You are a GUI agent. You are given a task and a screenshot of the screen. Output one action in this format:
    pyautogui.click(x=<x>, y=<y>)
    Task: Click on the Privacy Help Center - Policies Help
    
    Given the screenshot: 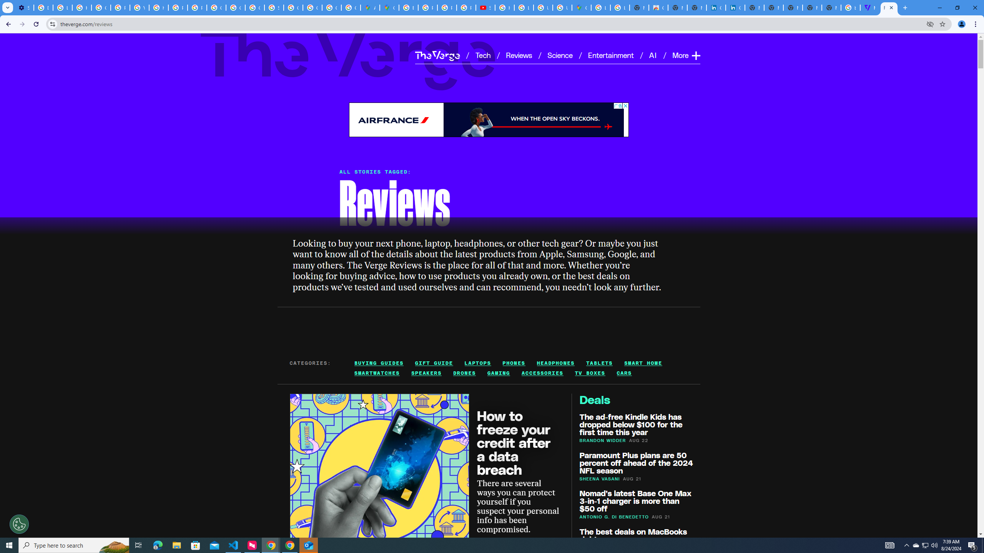 What is the action you would take?
    pyautogui.click(x=121, y=8)
    